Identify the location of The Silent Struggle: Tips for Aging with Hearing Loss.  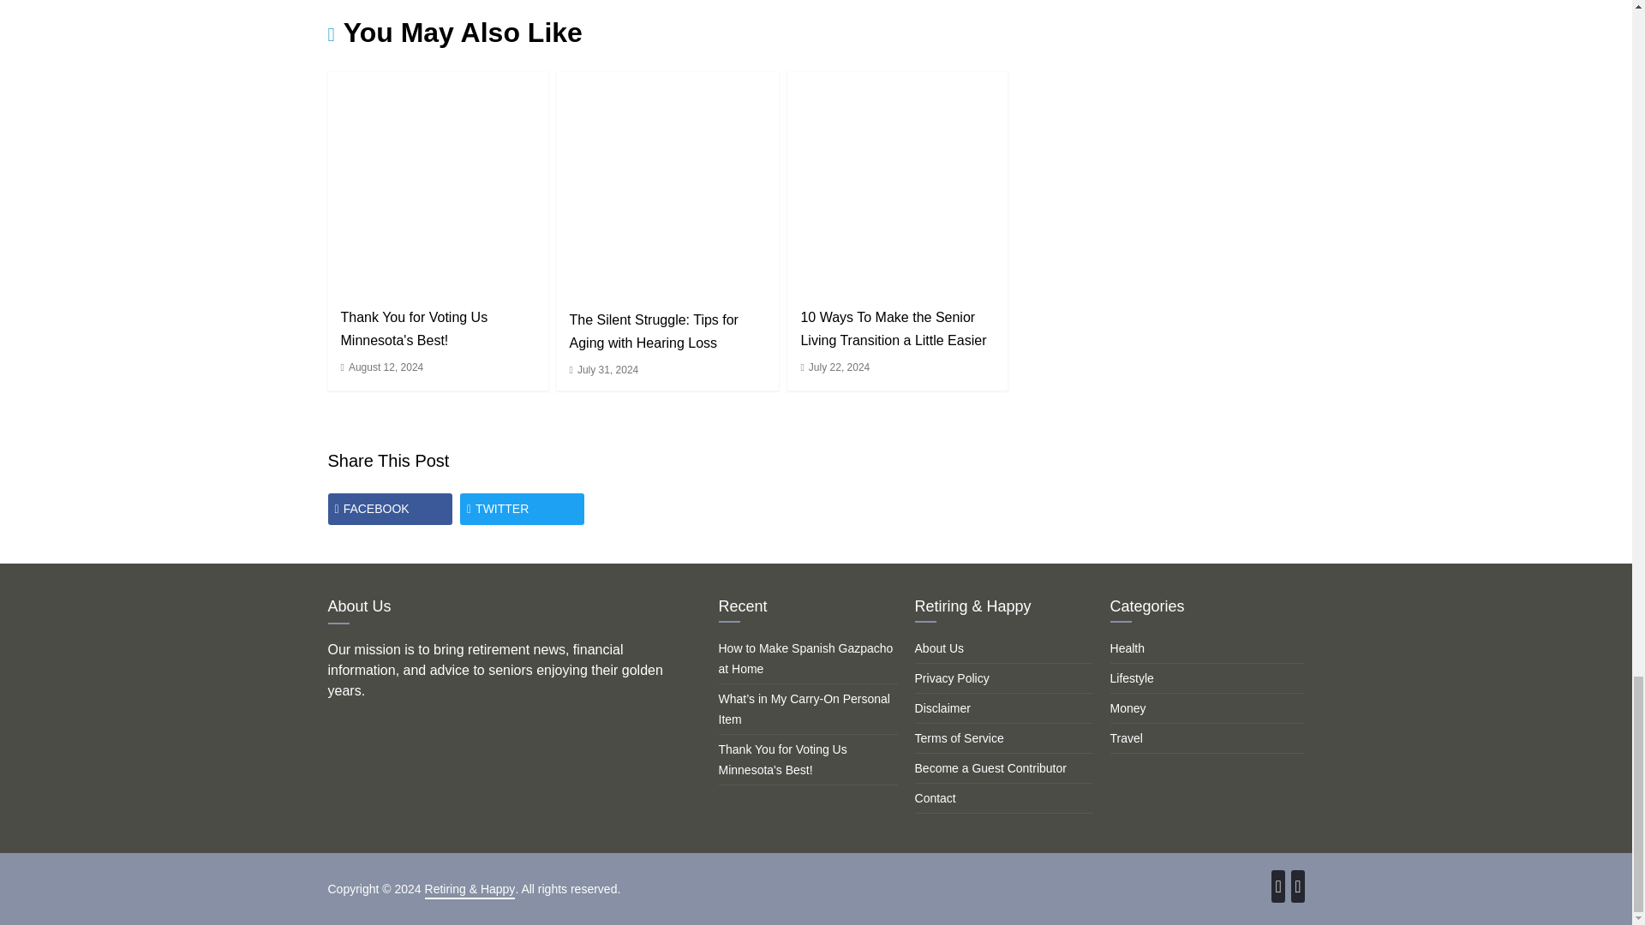
(668, 183).